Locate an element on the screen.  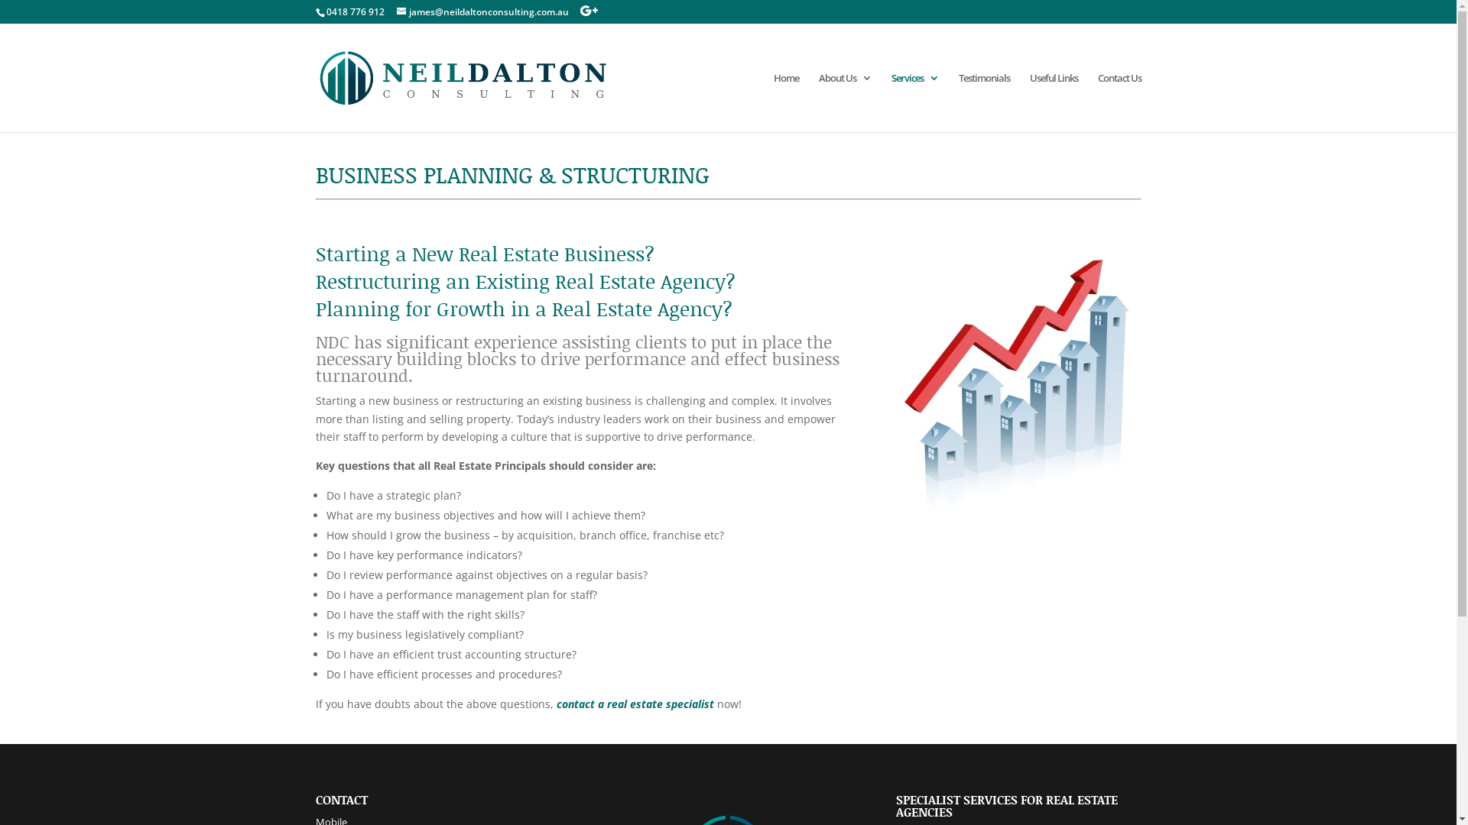
Home is located at coordinates (786, 102).